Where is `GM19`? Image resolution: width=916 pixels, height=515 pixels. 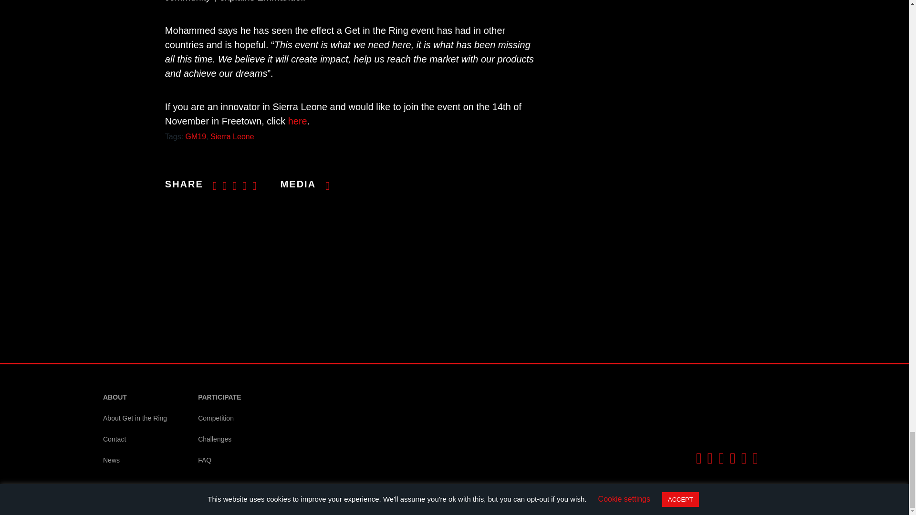
GM19 is located at coordinates (196, 136).